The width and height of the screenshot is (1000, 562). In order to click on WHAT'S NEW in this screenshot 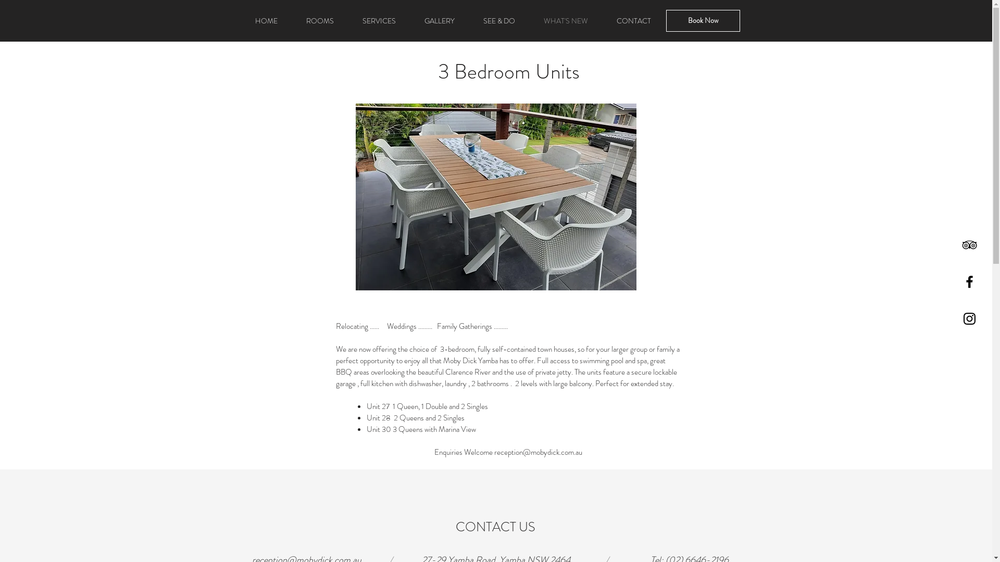, I will do `click(566, 21)`.